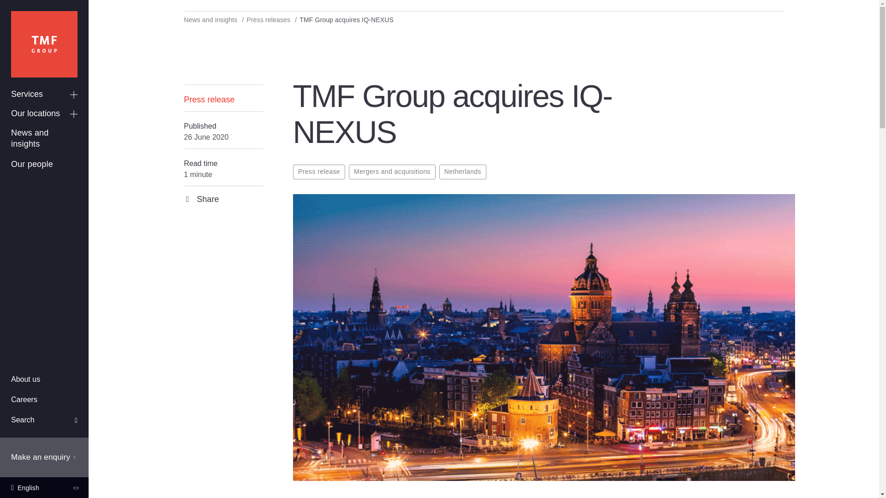  I want to click on Language, so click(44, 487).